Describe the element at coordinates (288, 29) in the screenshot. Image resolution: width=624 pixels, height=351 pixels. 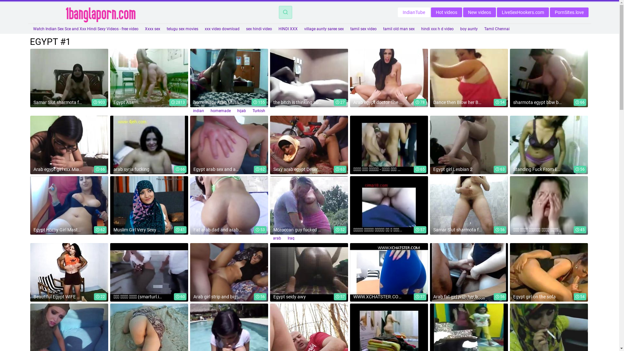
I see `HINDI XXX` at that location.